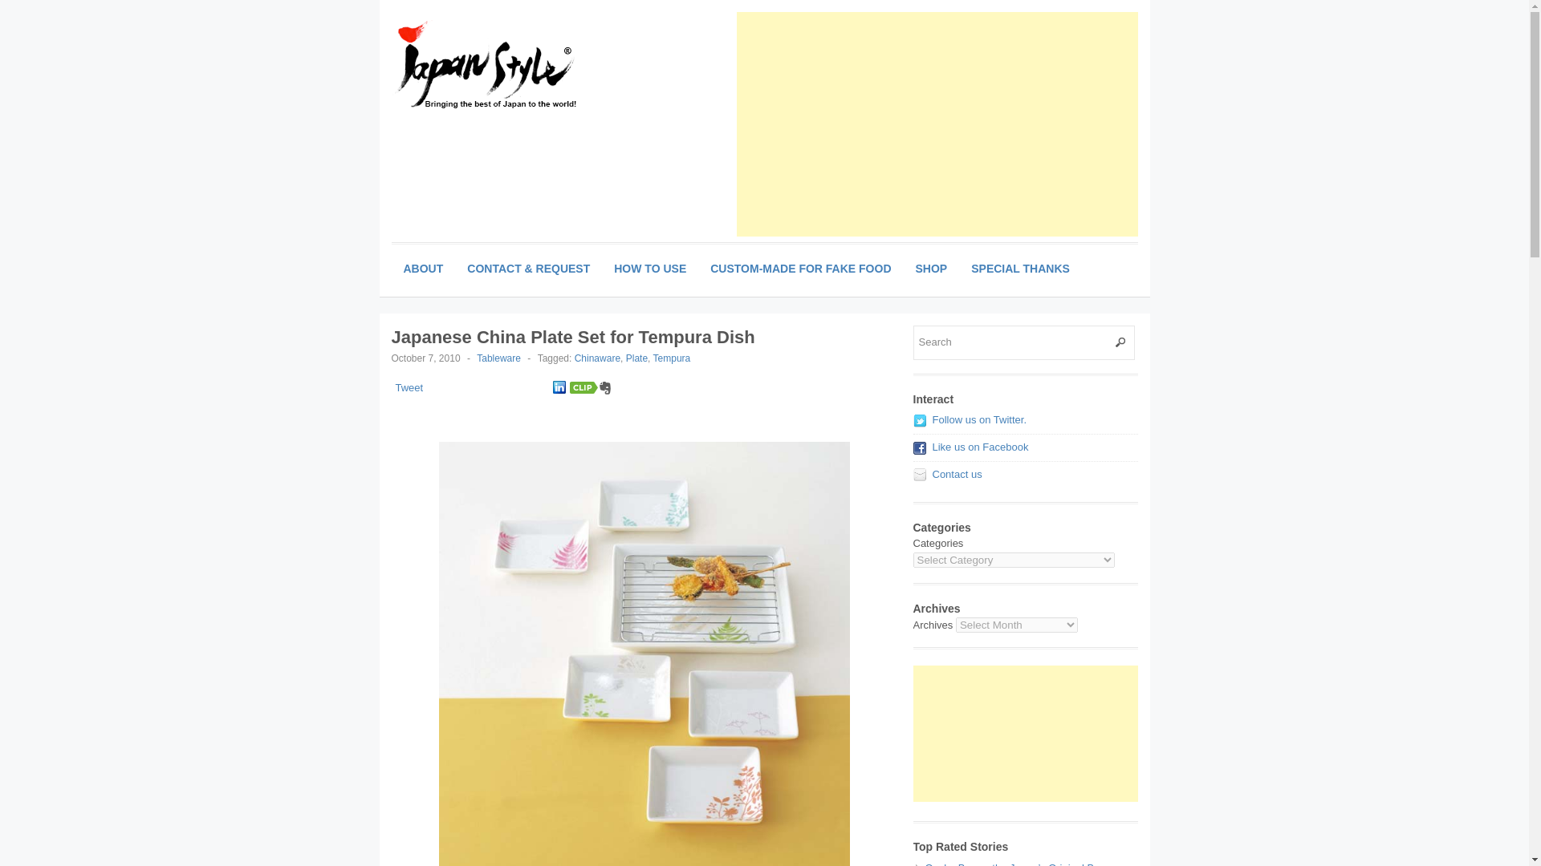  I want to click on HOW TO USE, so click(650, 269).